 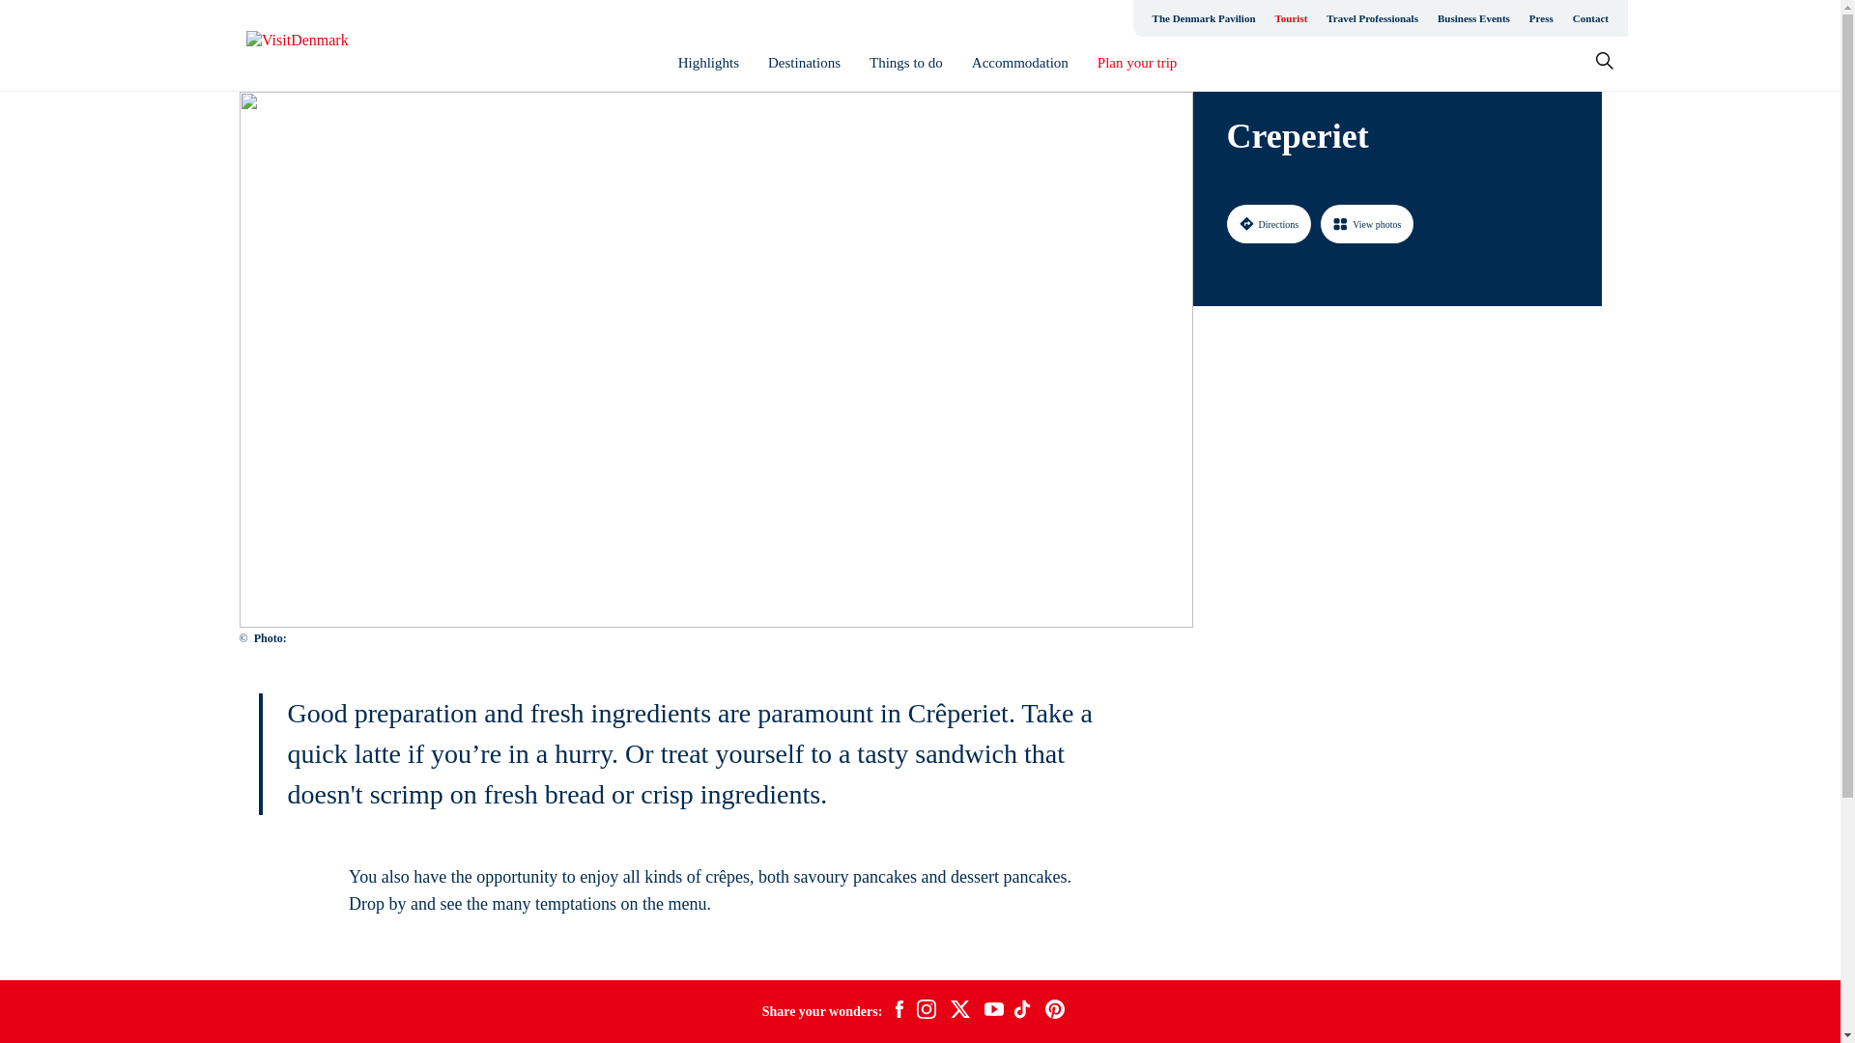 What do you see at coordinates (804, 63) in the screenshot?
I see `Destinations` at bounding box center [804, 63].